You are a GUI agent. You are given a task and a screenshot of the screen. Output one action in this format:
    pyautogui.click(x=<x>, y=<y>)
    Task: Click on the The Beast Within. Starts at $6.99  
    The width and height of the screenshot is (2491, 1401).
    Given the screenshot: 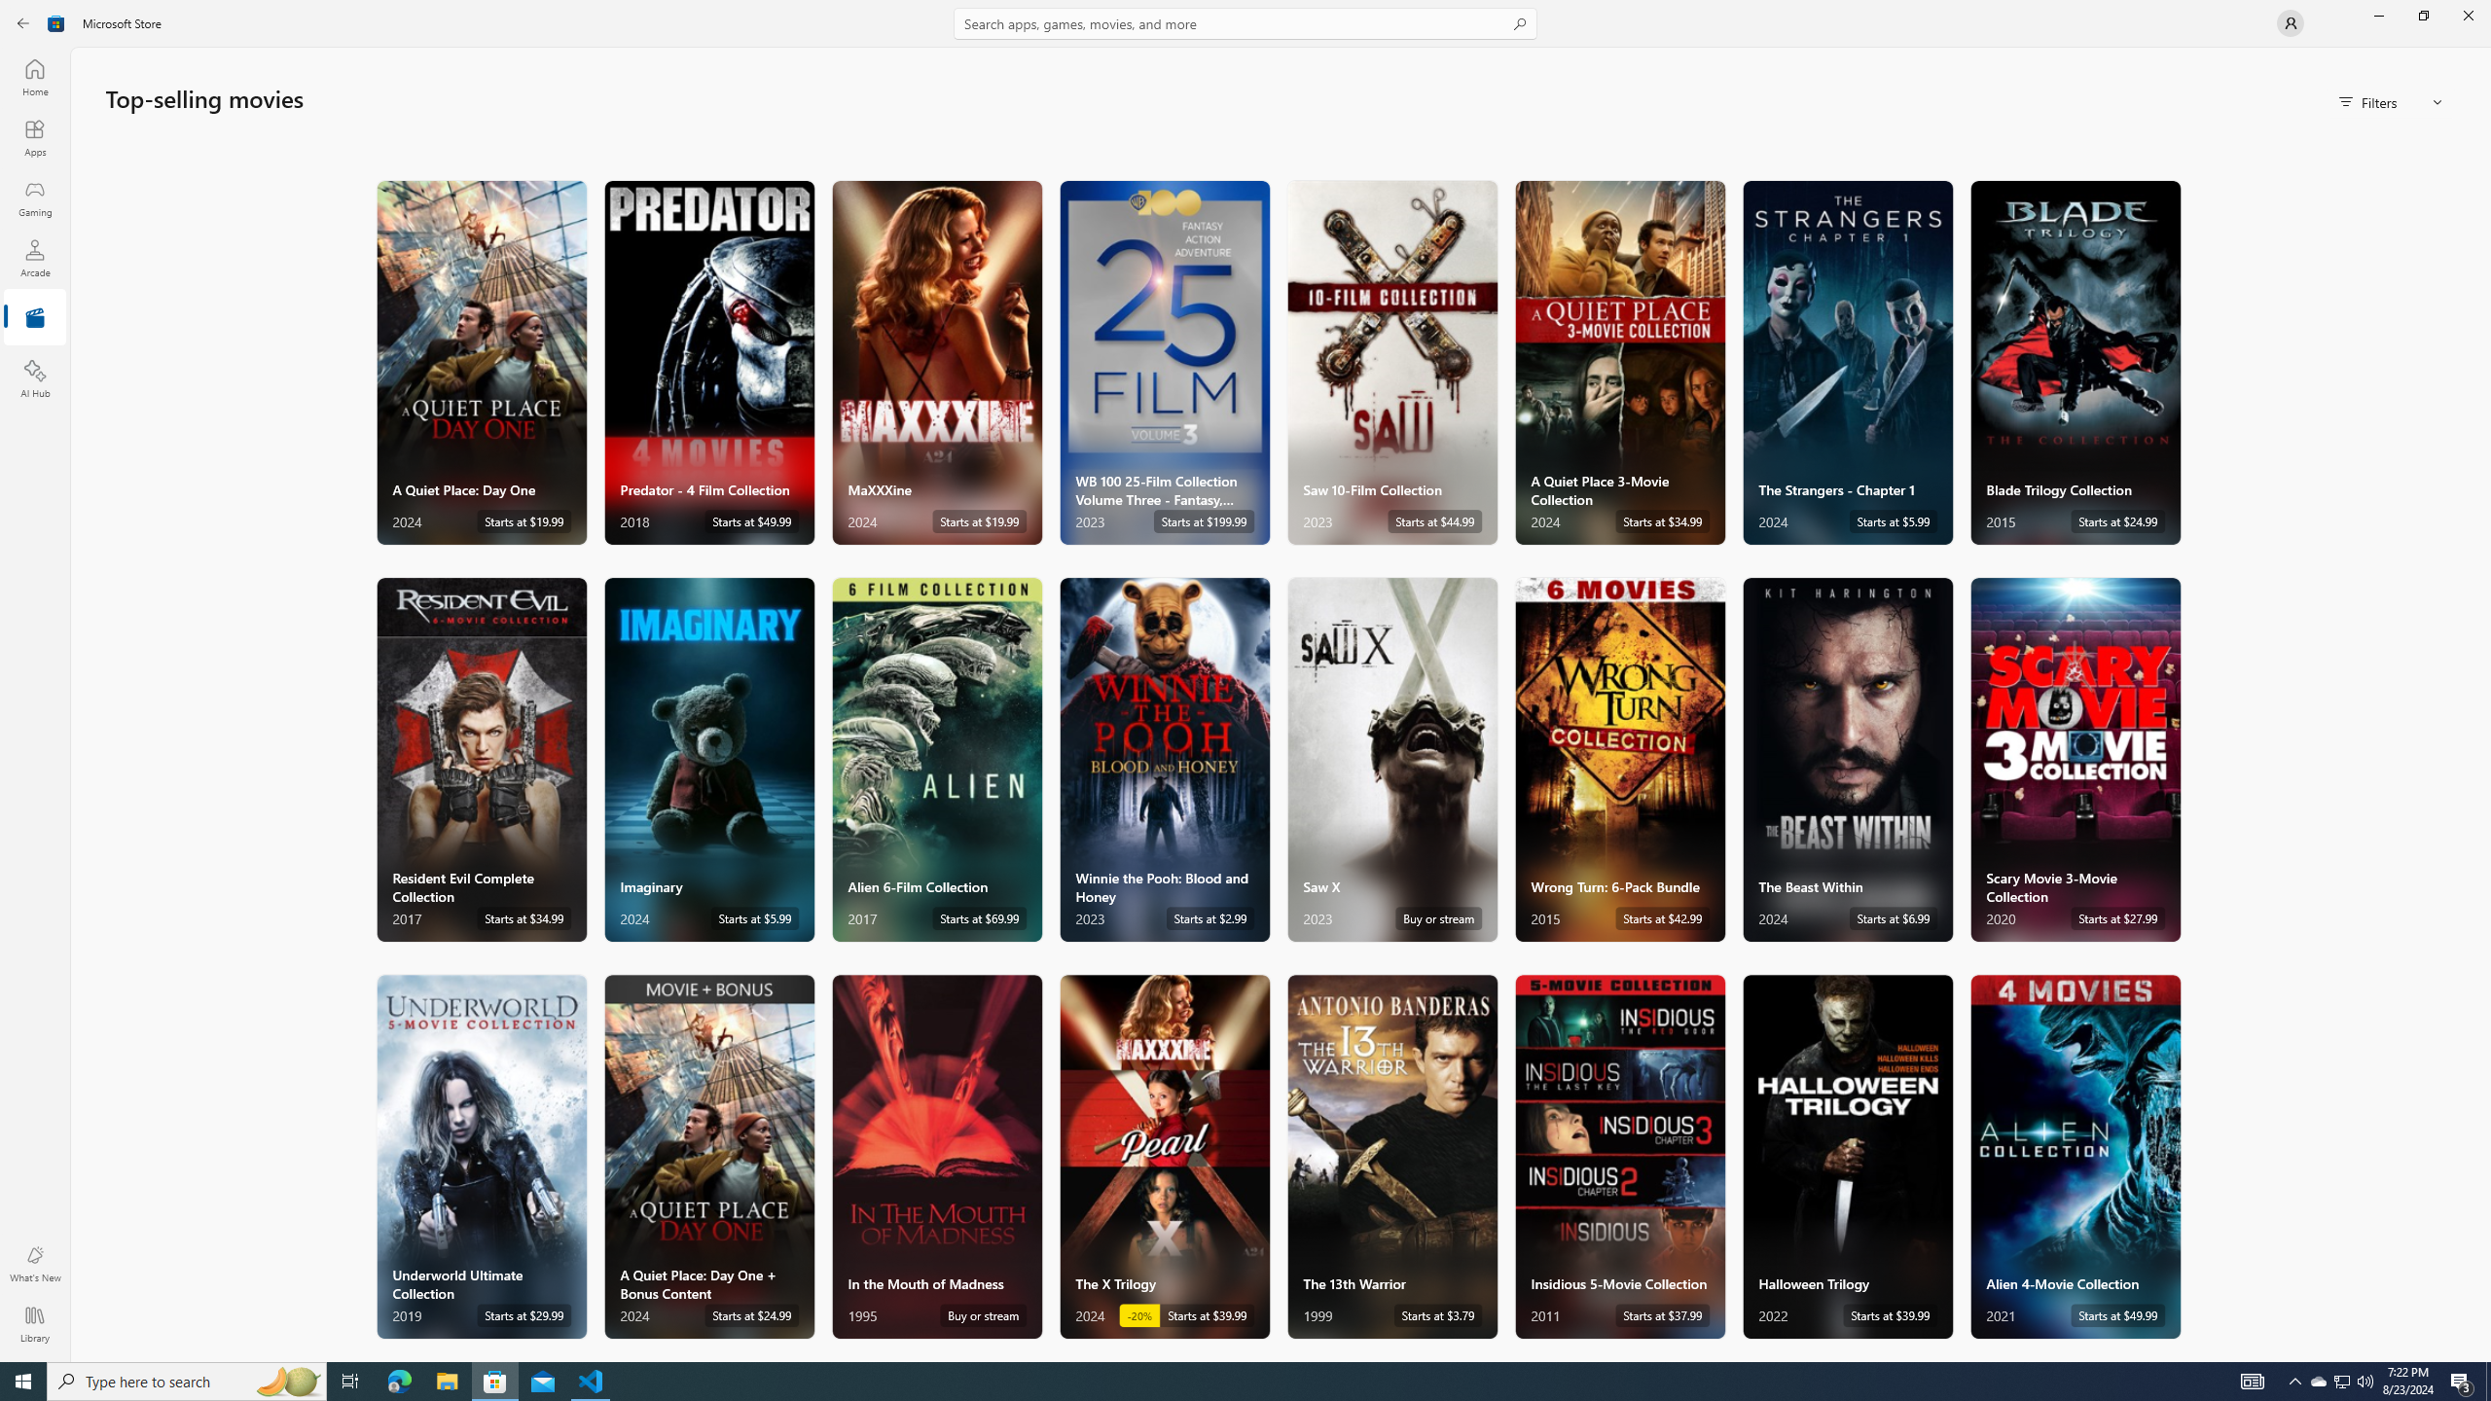 What is the action you would take?
    pyautogui.click(x=1847, y=760)
    